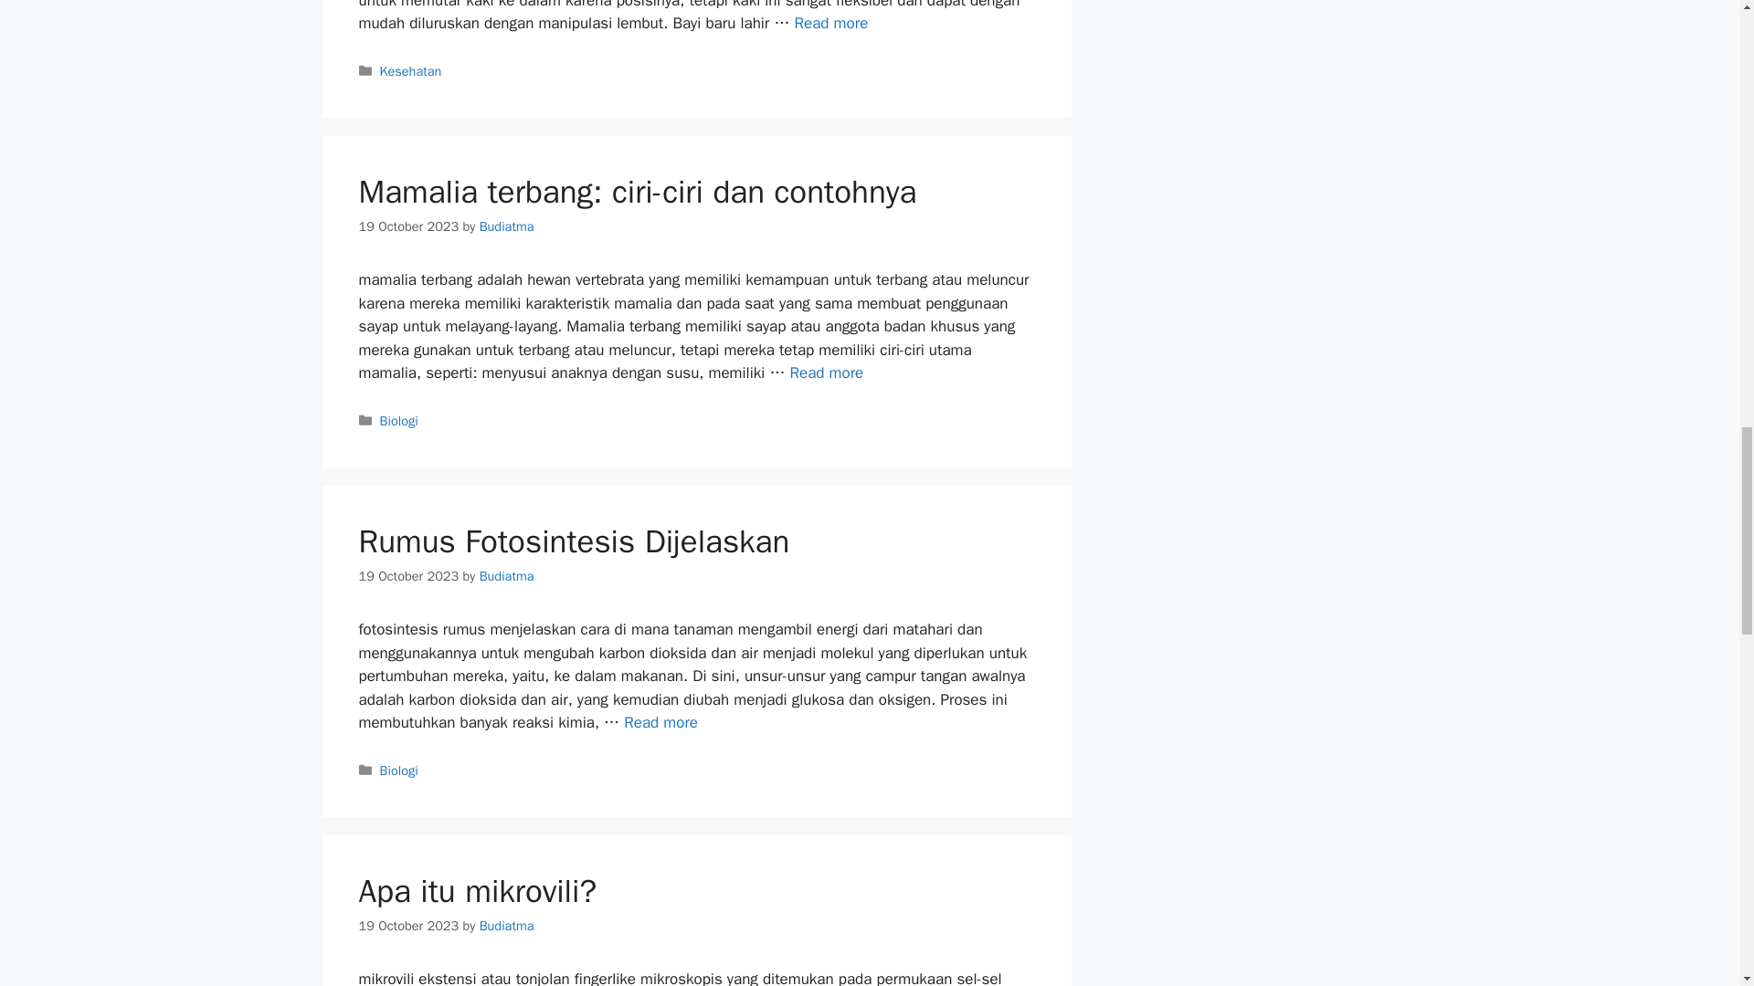 The height and width of the screenshot is (986, 1754). Describe the element at coordinates (826, 372) in the screenshot. I see `Read more` at that location.